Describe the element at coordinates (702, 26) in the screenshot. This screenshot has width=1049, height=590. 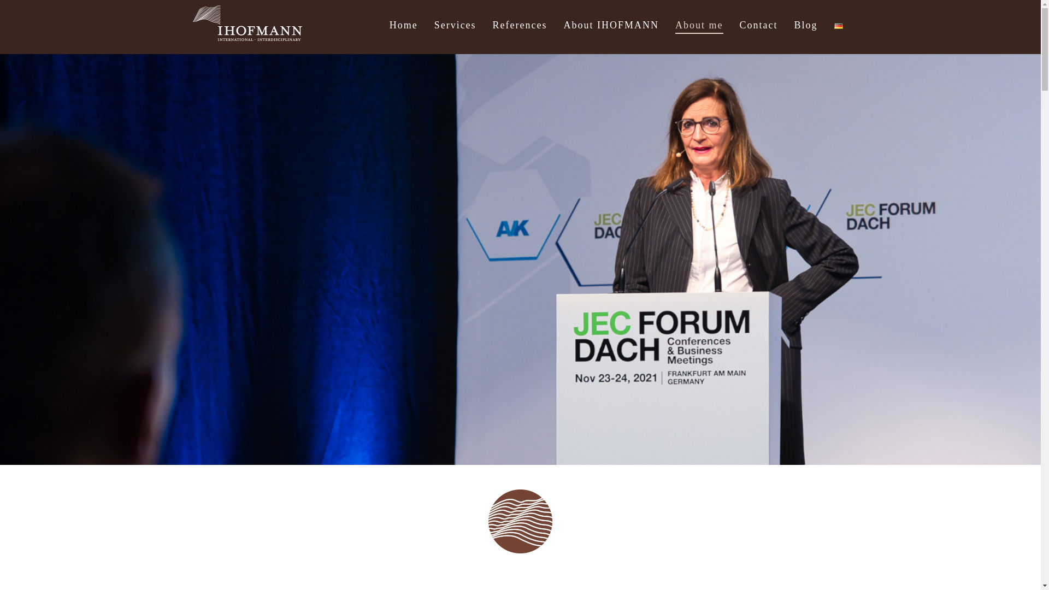
I see `About me` at that location.